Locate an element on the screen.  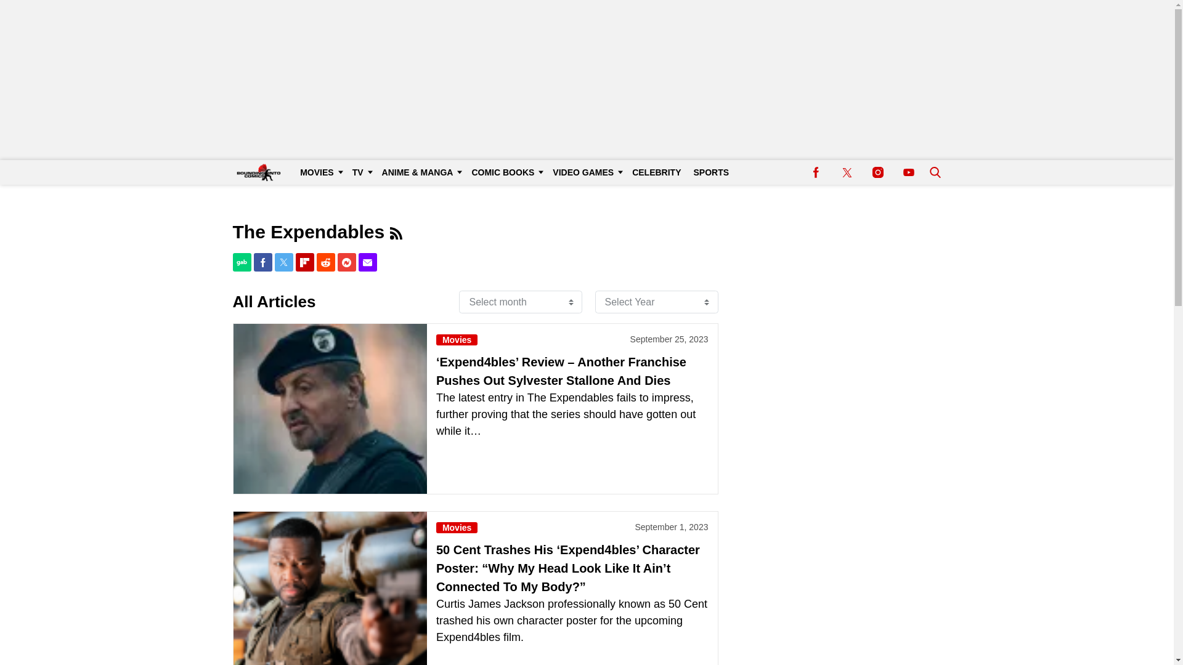
VIDEO GAMES is located at coordinates (586, 172).